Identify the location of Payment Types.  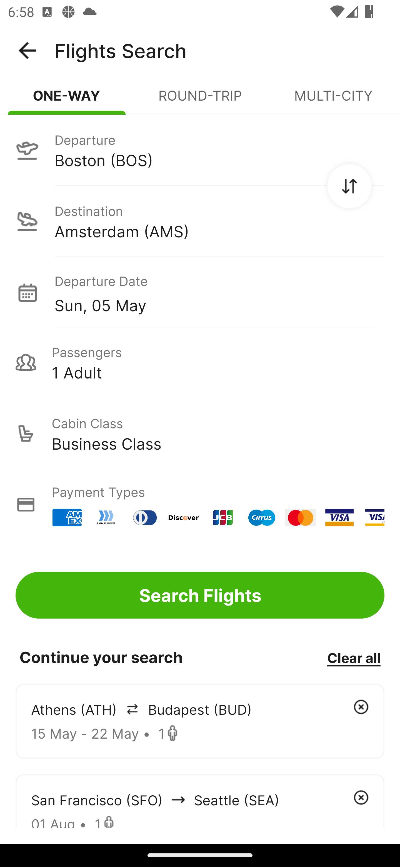
(200, 505).